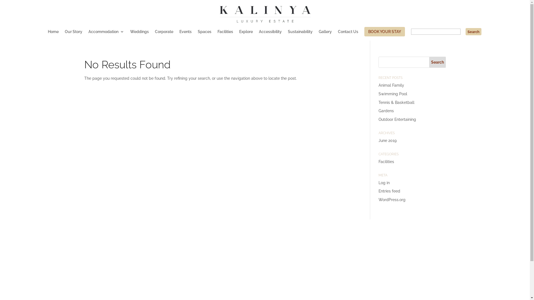  I want to click on Search, so click(473, 32).